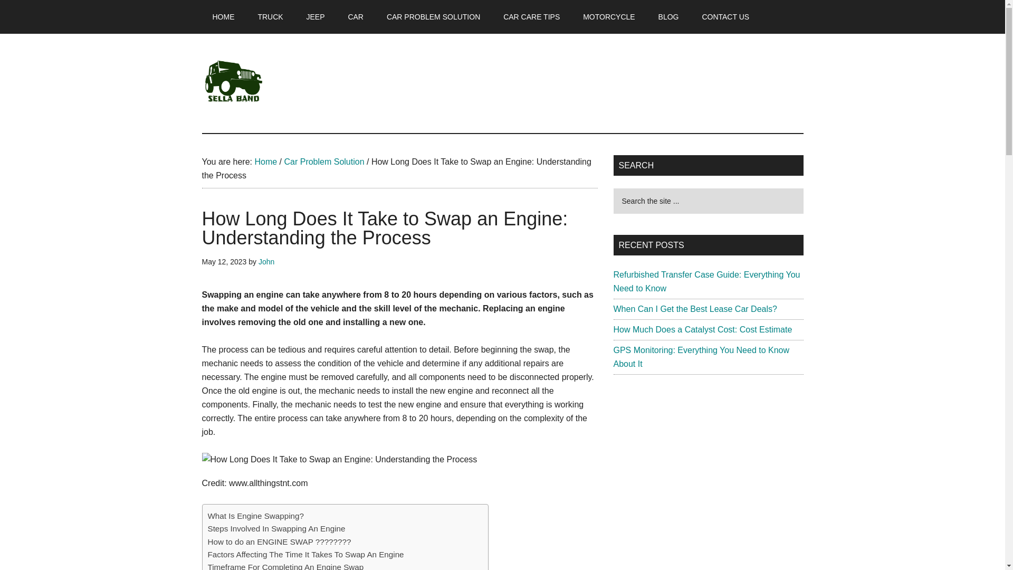 This screenshot has width=1013, height=570. What do you see at coordinates (323, 161) in the screenshot?
I see `Car Problem Solution` at bounding box center [323, 161].